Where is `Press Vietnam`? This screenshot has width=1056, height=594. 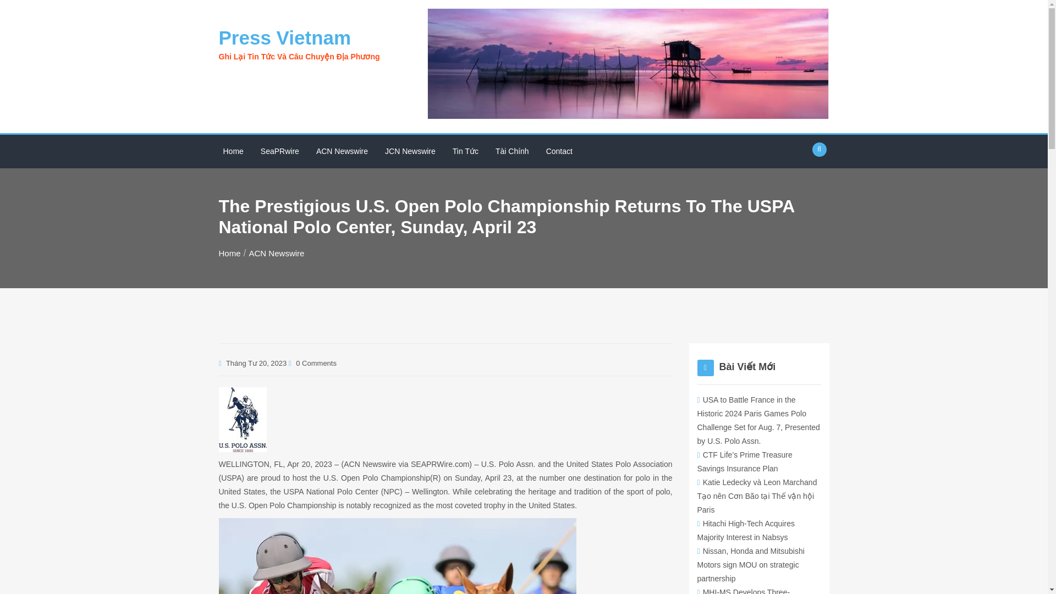 Press Vietnam is located at coordinates (285, 37).